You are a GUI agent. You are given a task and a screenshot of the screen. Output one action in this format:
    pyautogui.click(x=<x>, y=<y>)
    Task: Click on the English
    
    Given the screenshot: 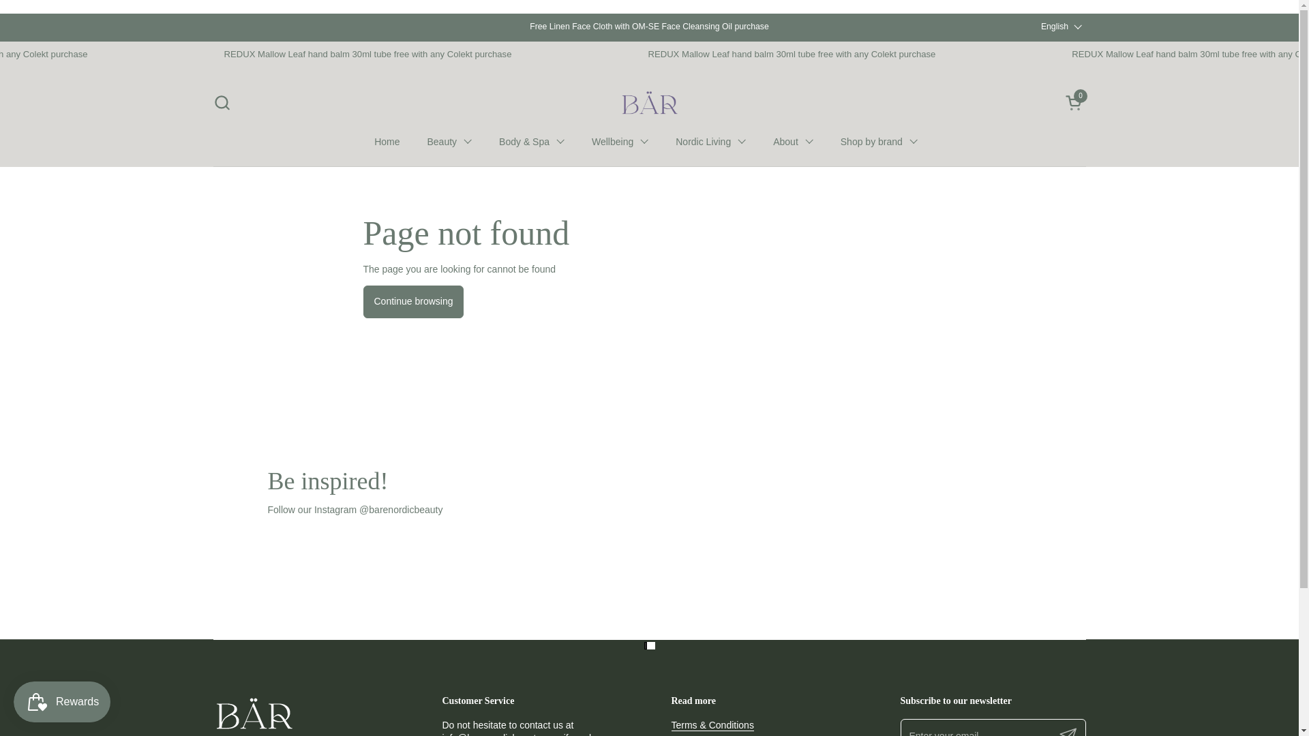 What is the action you would take?
    pyautogui.click(x=1074, y=102)
    